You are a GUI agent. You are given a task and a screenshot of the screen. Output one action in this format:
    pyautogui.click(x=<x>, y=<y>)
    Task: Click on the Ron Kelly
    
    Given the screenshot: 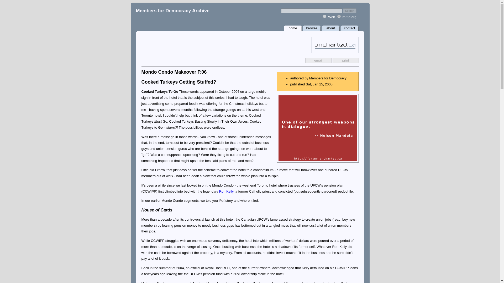 What is the action you would take?
    pyautogui.click(x=226, y=191)
    